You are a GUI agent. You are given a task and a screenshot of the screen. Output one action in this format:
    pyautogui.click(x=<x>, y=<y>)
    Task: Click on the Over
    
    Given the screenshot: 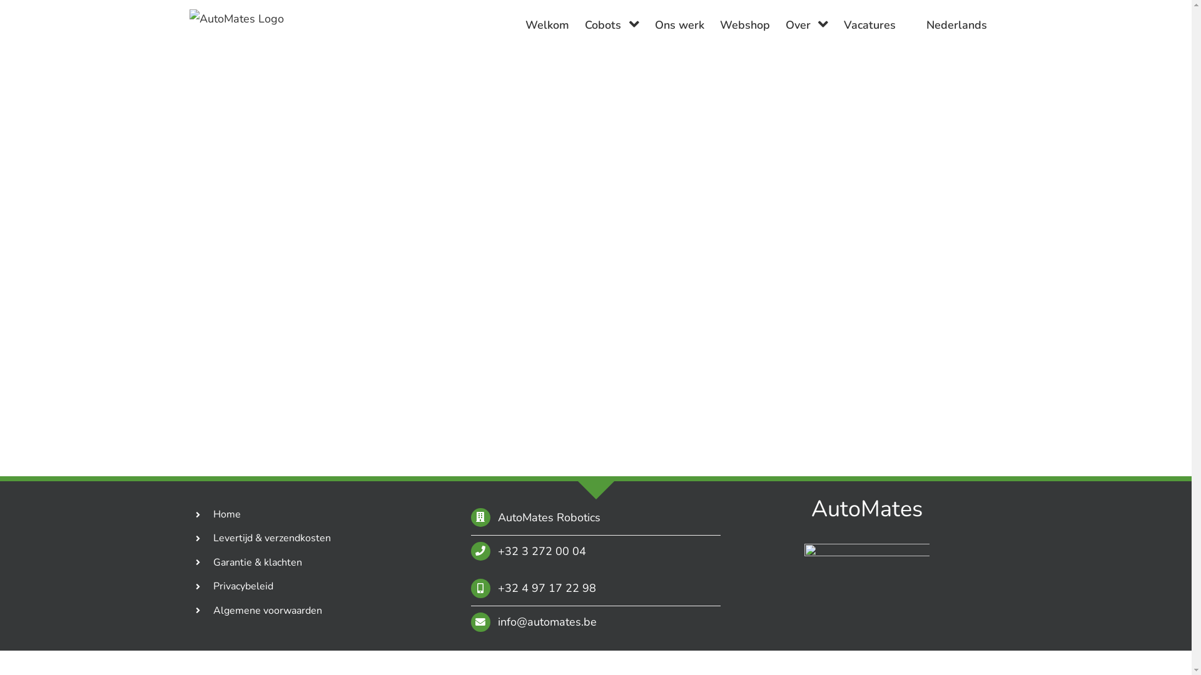 What is the action you would take?
    pyautogui.click(x=807, y=25)
    